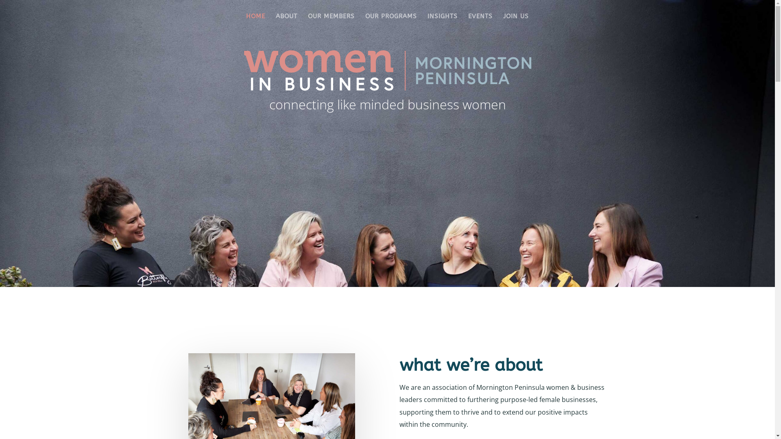 Image resolution: width=781 pixels, height=439 pixels. What do you see at coordinates (516, 23) in the screenshot?
I see `JOIN US` at bounding box center [516, 23].